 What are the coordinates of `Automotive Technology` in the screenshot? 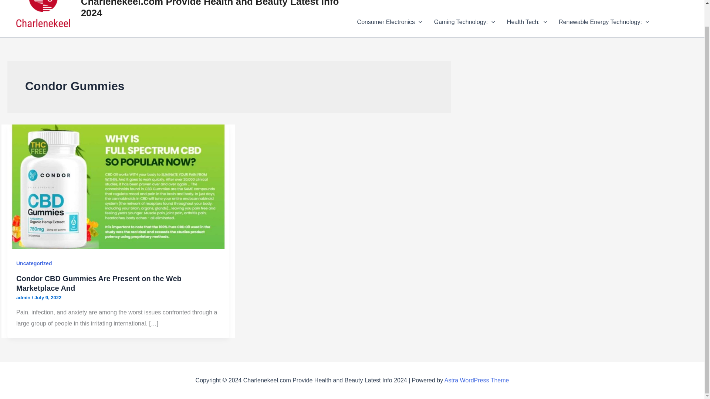 It's located at (459, 4).